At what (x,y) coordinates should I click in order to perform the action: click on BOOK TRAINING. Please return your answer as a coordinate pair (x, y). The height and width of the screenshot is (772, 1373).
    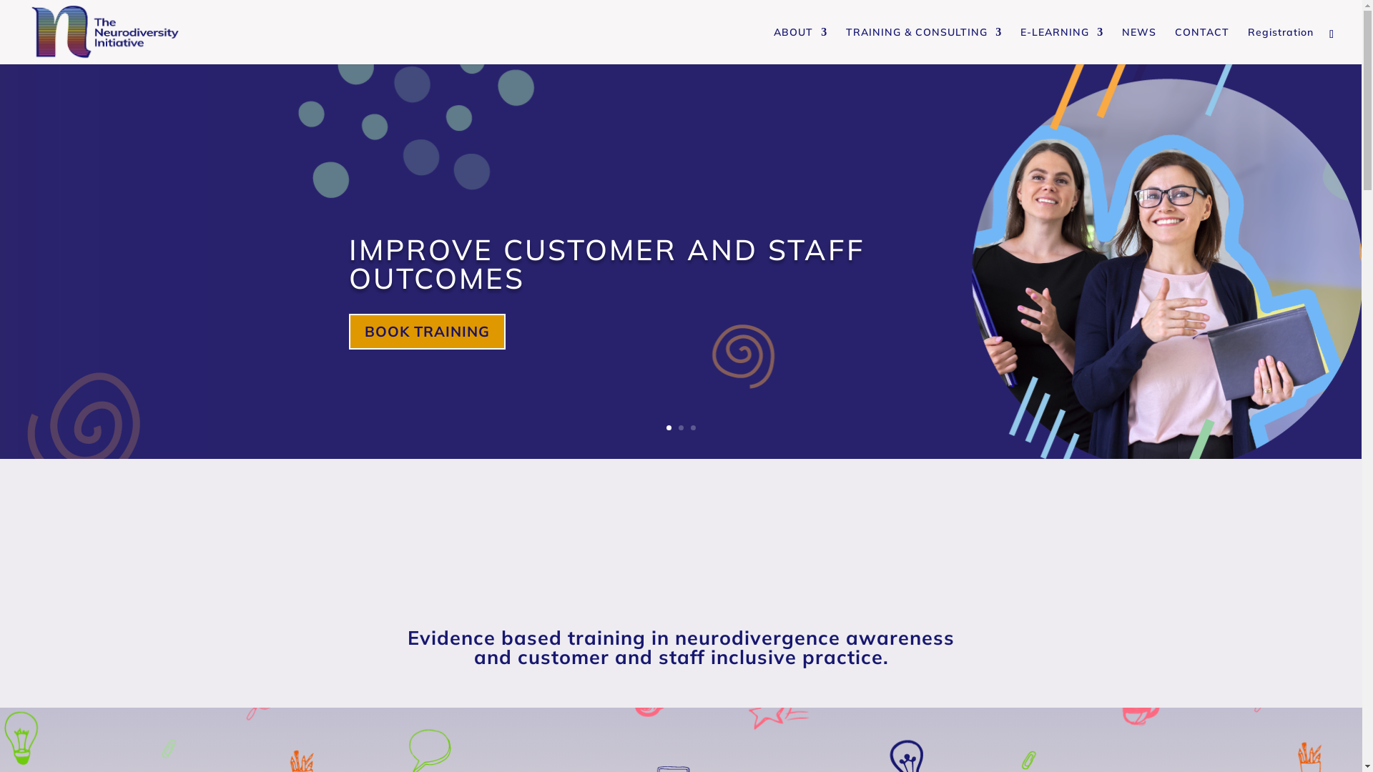
    Looking at the image, I should click on (428, 331).